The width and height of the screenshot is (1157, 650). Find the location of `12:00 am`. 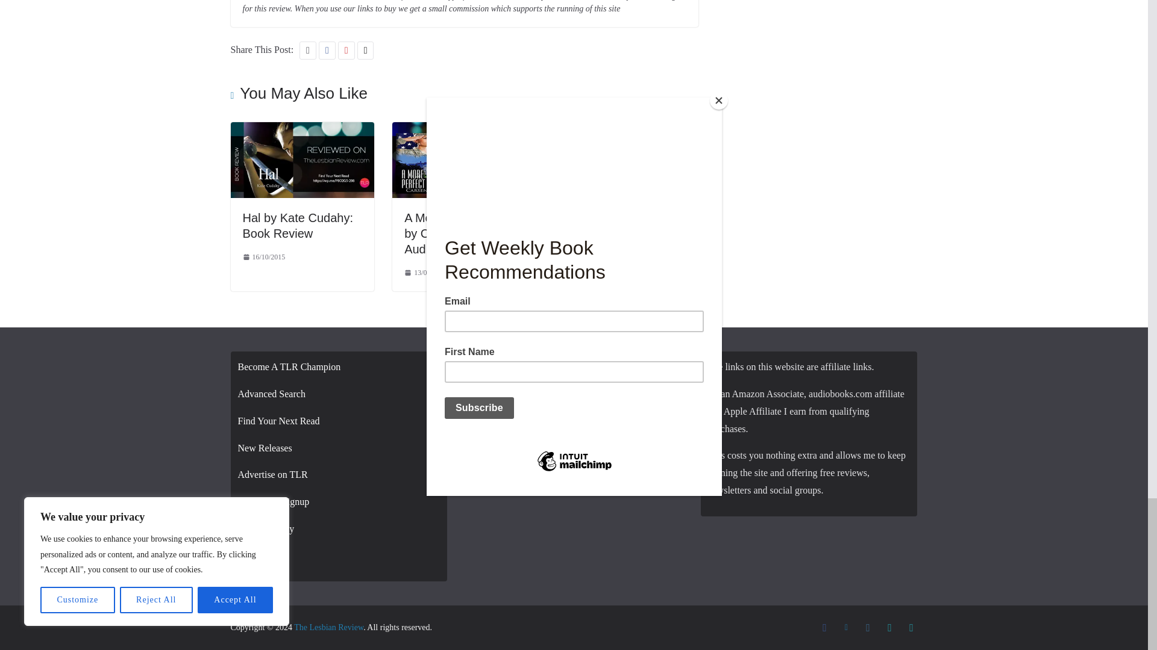

12:00 am is located at coordinates (263, 257).